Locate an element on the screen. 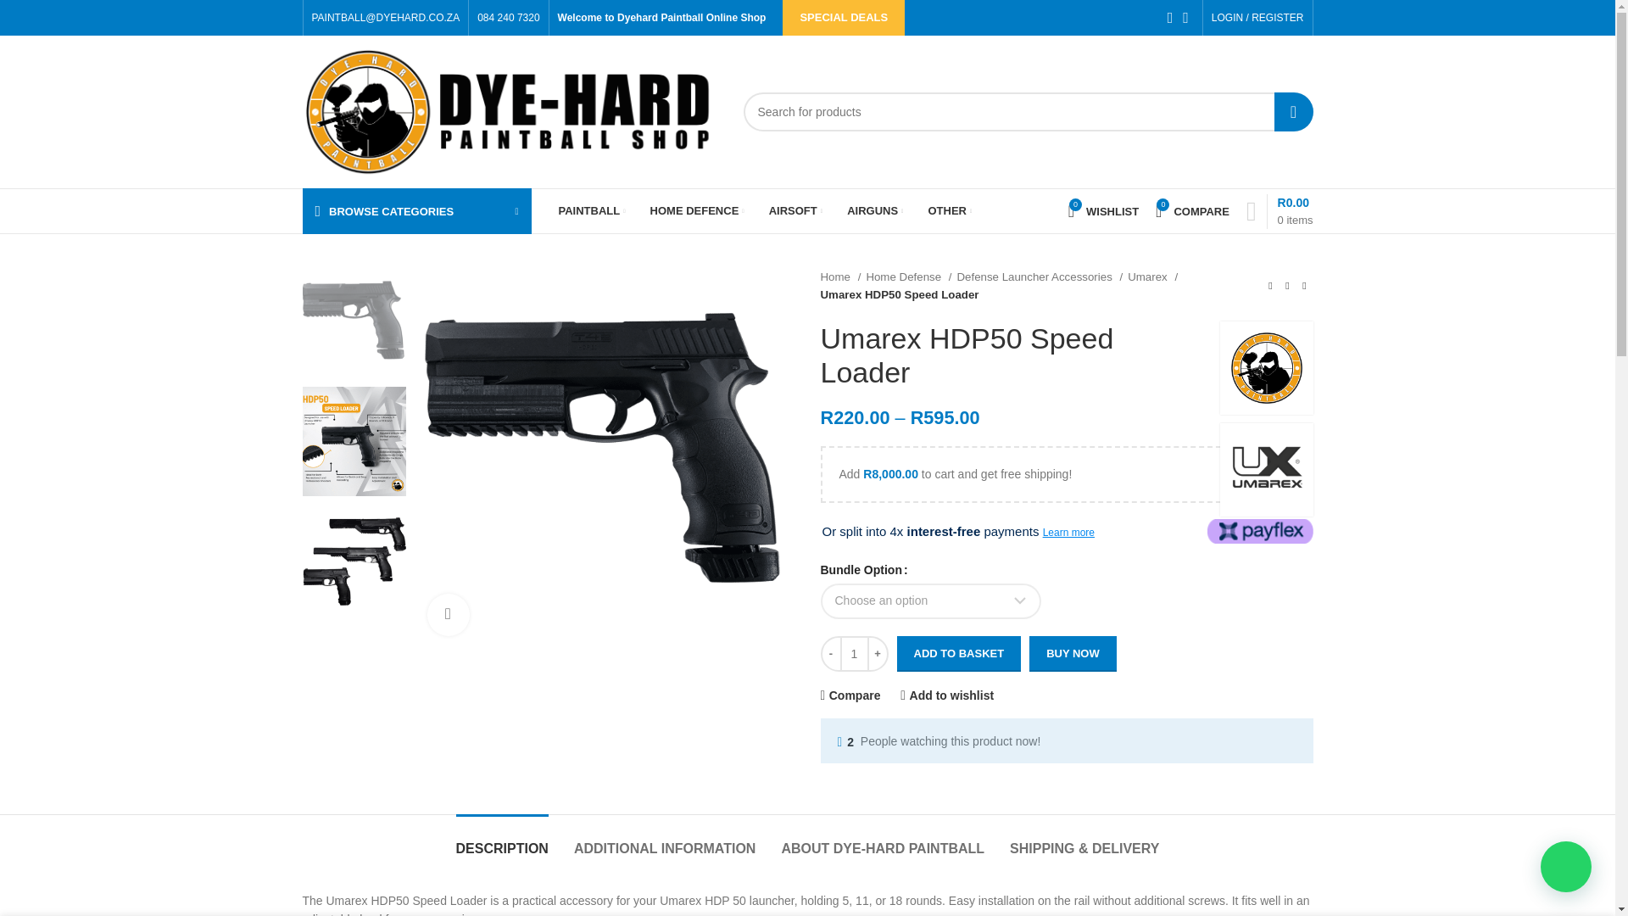 The image size is (1628, 916). Search for products is located at coordinates (1027, 112).